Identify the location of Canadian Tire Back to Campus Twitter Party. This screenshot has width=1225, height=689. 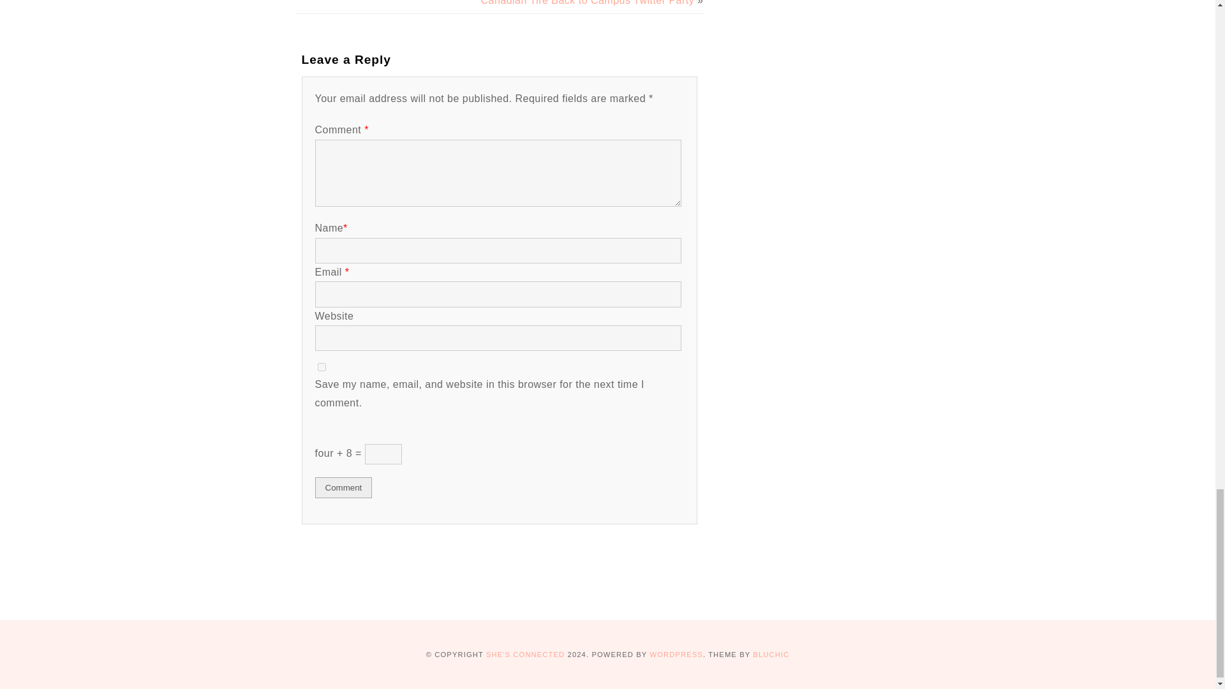
(588, 3).